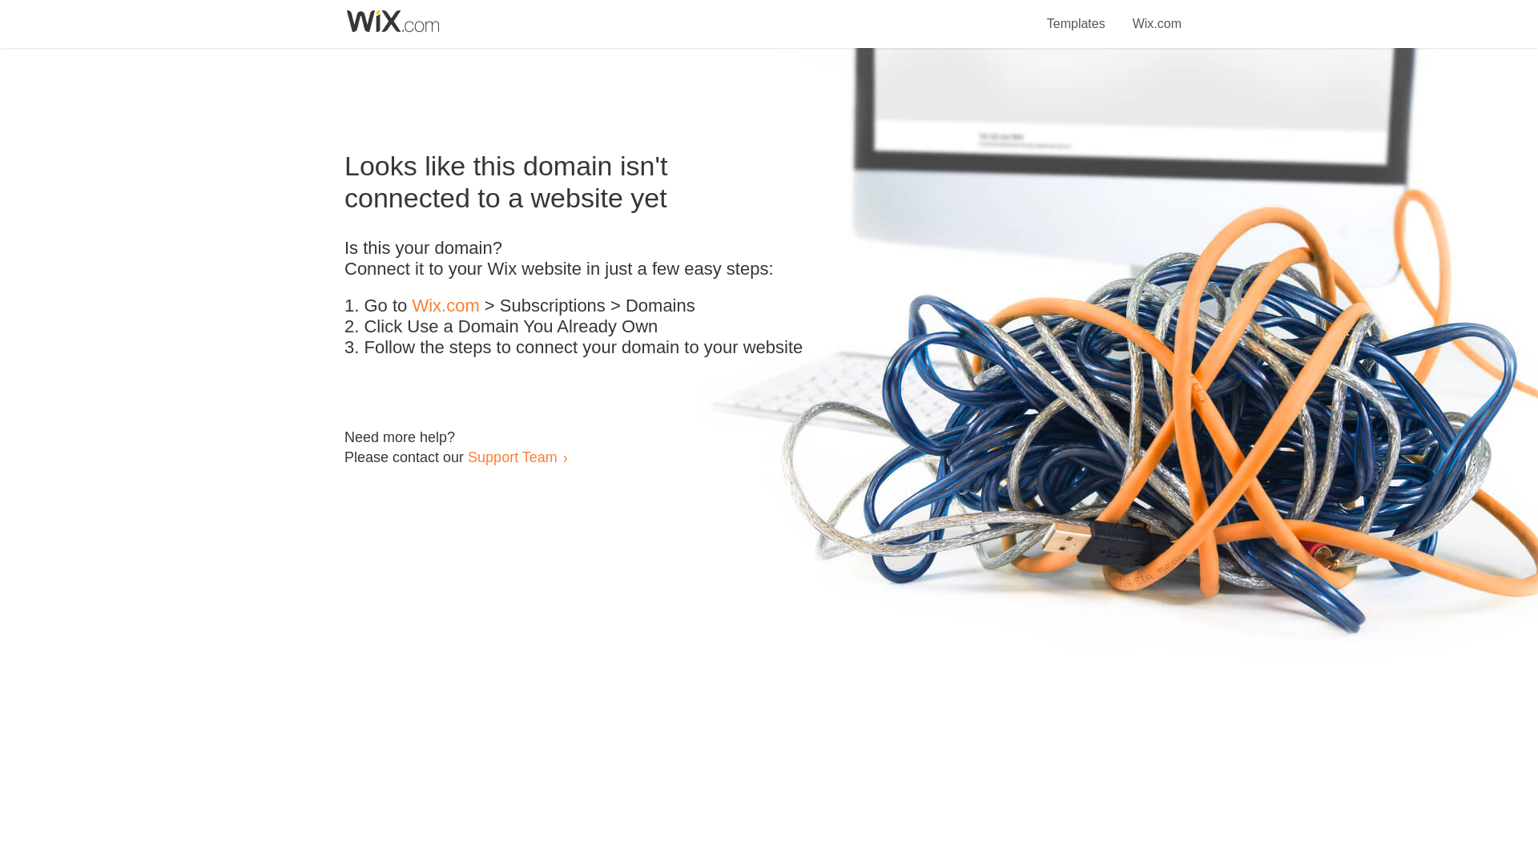 The height and width of the screenshot is (865, 1538). What do you see at coordinates (512, 457) in the screenshot?
I see `Support Team` at bounding box center [512, 457].